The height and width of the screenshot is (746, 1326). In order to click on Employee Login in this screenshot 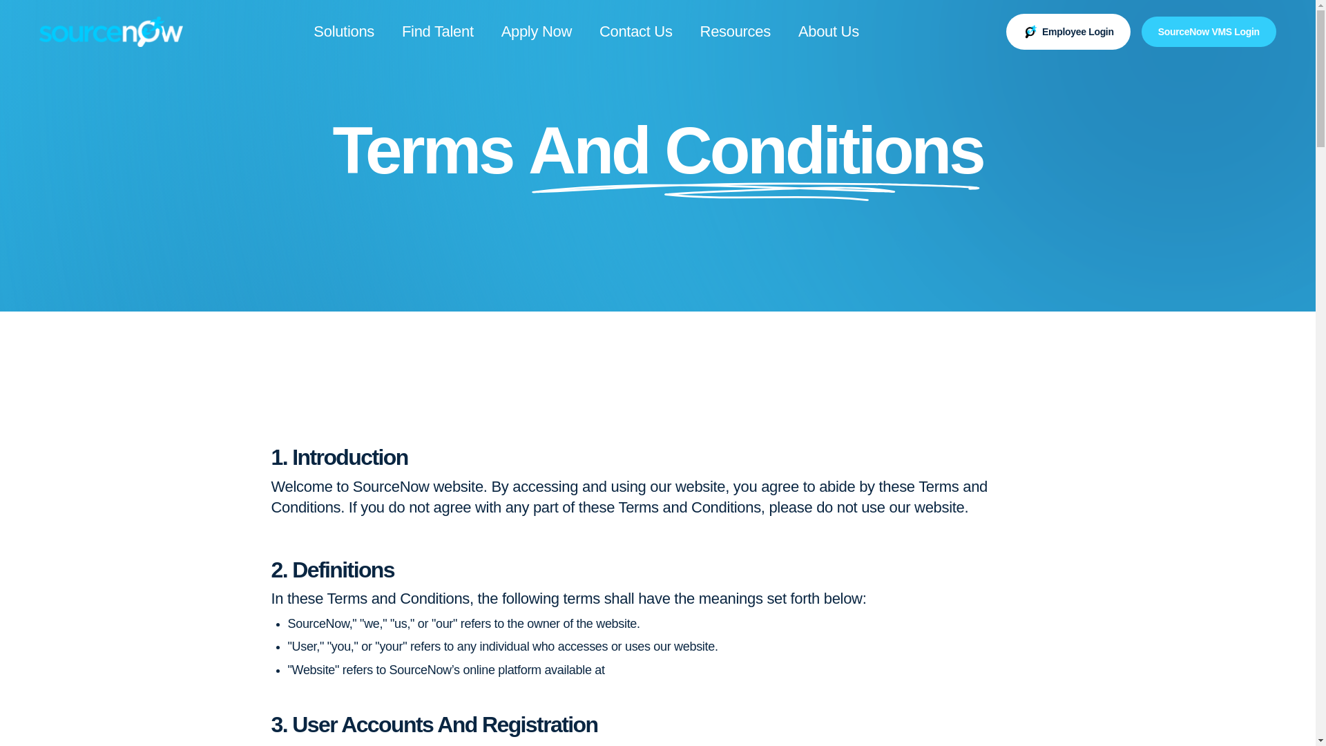, I will do `click(1068, 32)`.